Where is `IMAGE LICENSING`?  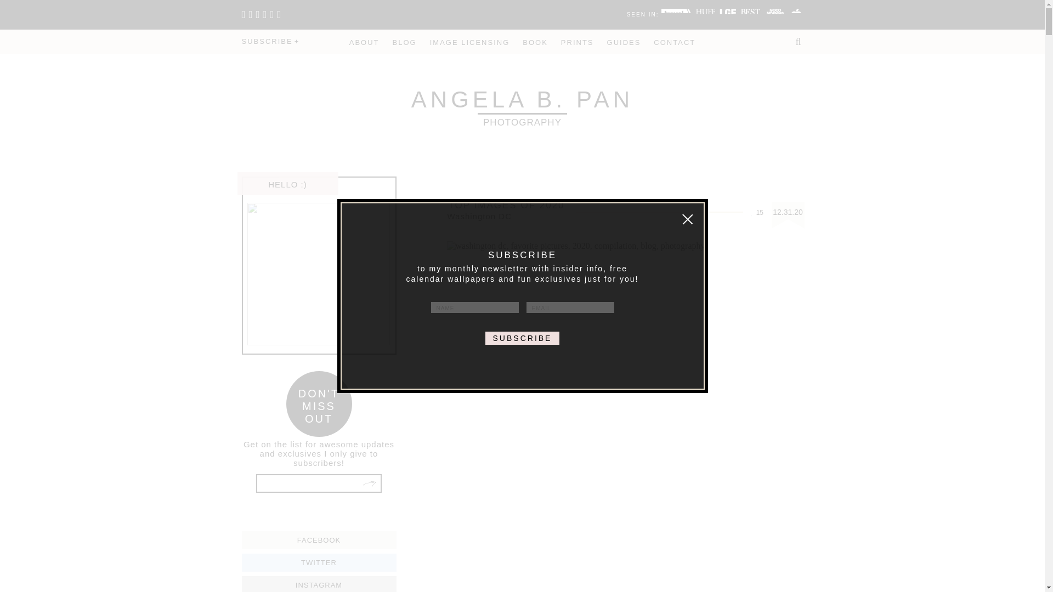
IMAGE LICENSING is located at coordinates (469, 43).